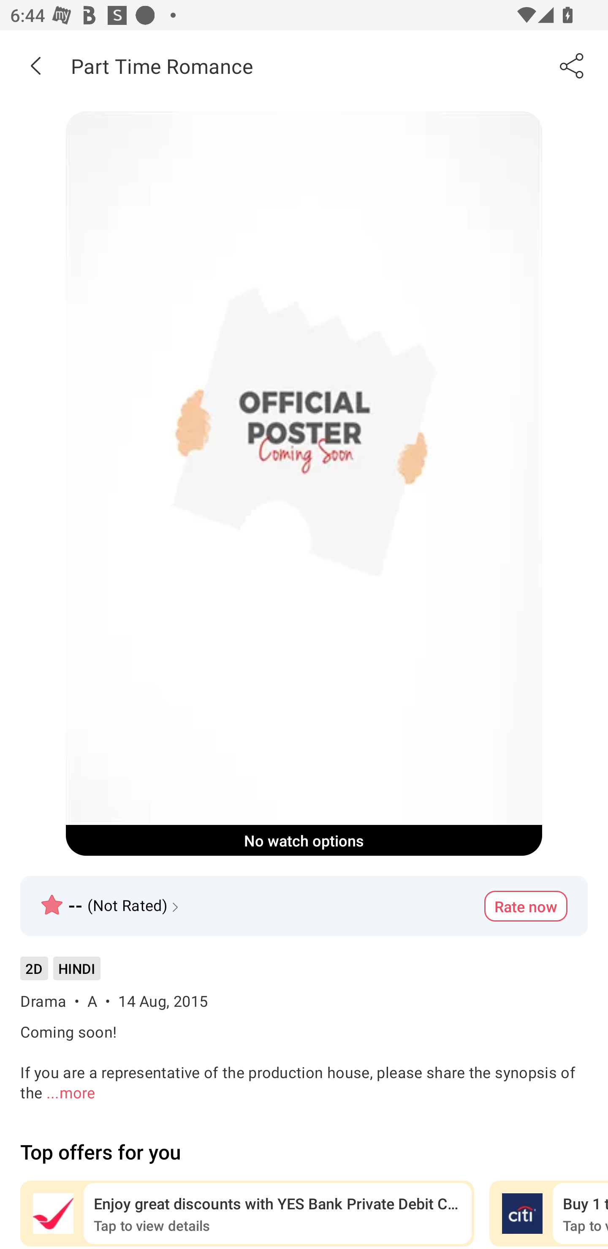  What do you see at coordinates (111, 899) in the screenshot?
I see `-- (Not Rated)` at bounding box center [111, 899].